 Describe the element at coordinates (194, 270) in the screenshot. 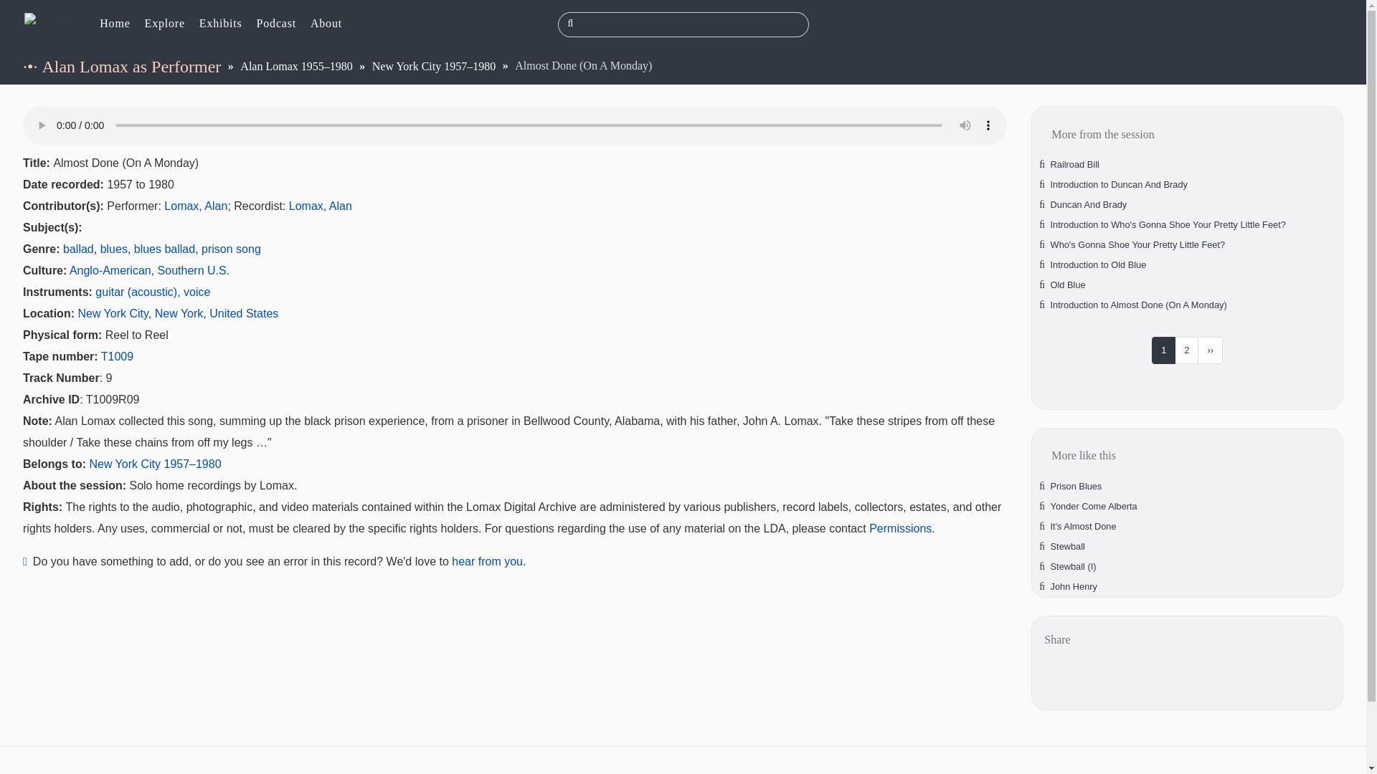

I see `Southern U.S.` at that location.